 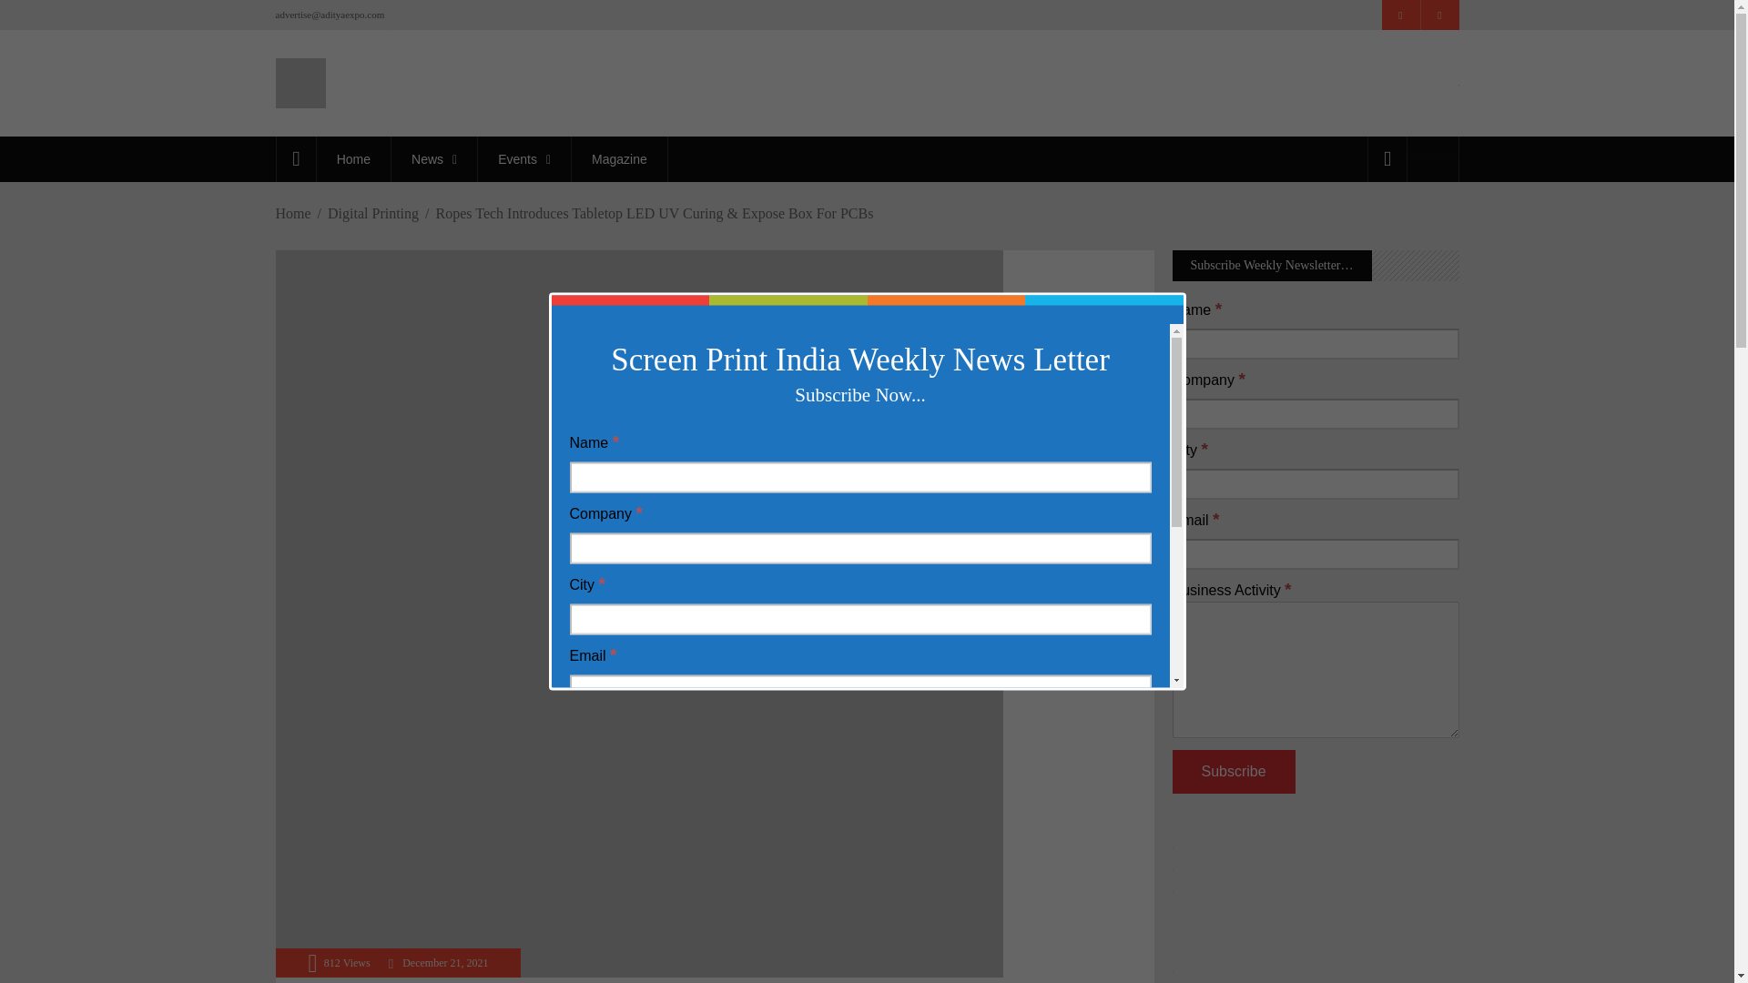 I want to click on News, so click(x=433, y=158).